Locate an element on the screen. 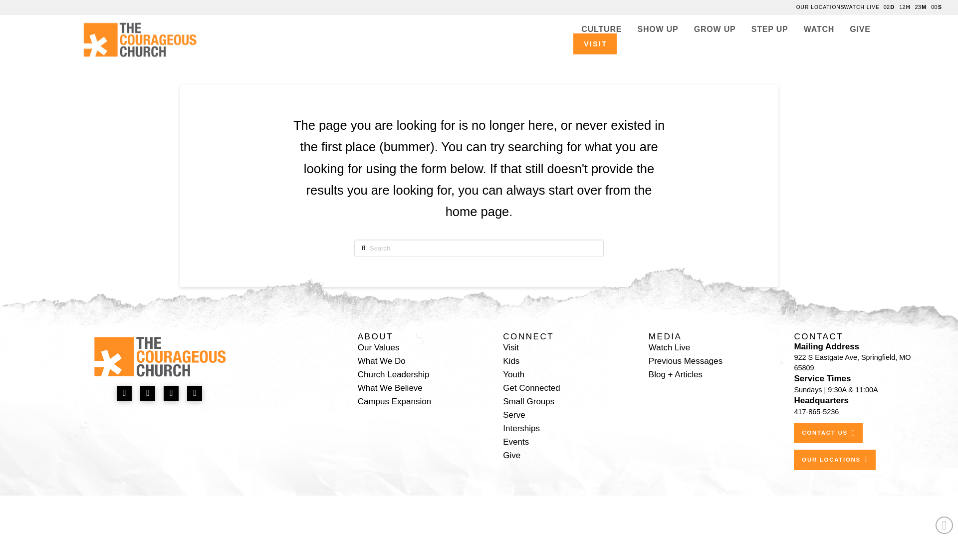 The height and width of the screenshot is (539, 958). GIVE is located at coordinates (860, 29).